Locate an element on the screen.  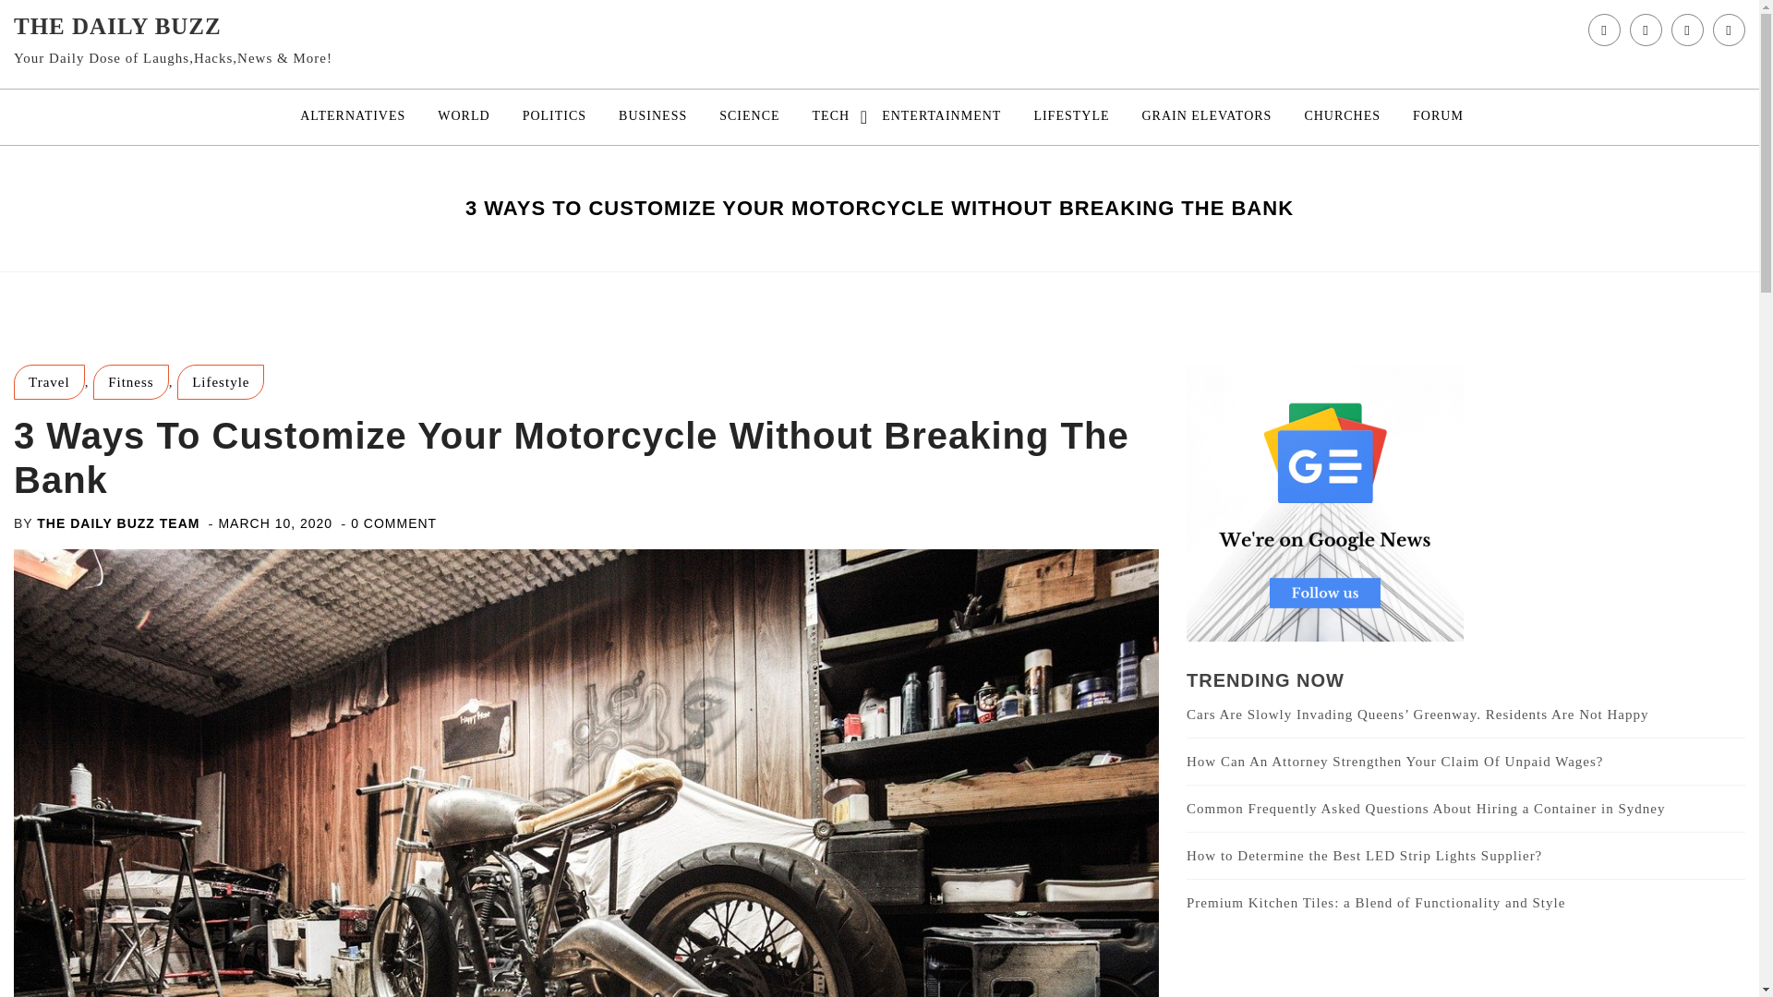
THE DAILY BUZZ TEAM is located at coordinates (118, 523).